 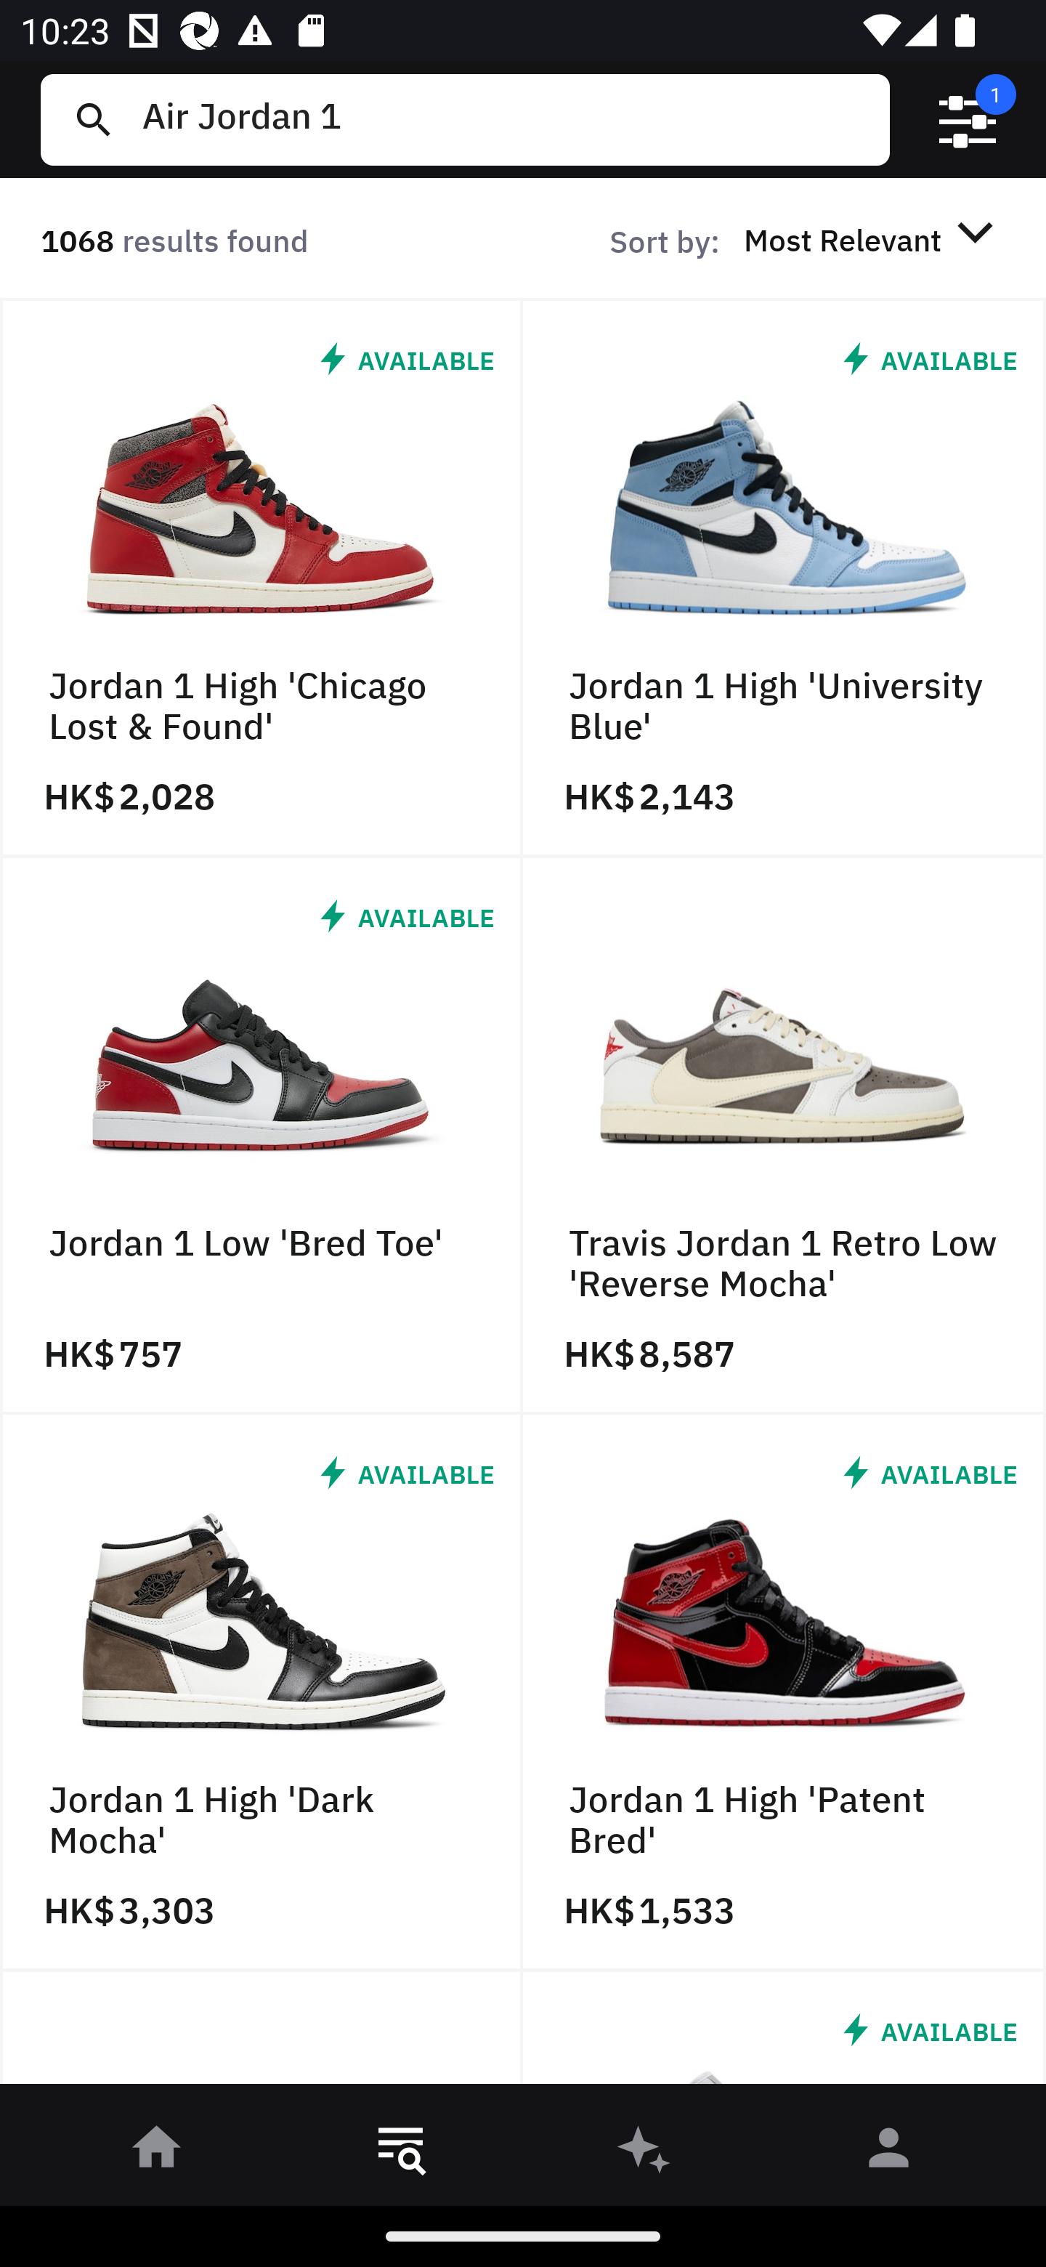 What do you see at coordinates (261, 1693) in the screenshot?
I see ` AVAILABLE Jordan 1 High 'Dark Mocha' HK$ 3,303` at bounding box center [261, 1693].